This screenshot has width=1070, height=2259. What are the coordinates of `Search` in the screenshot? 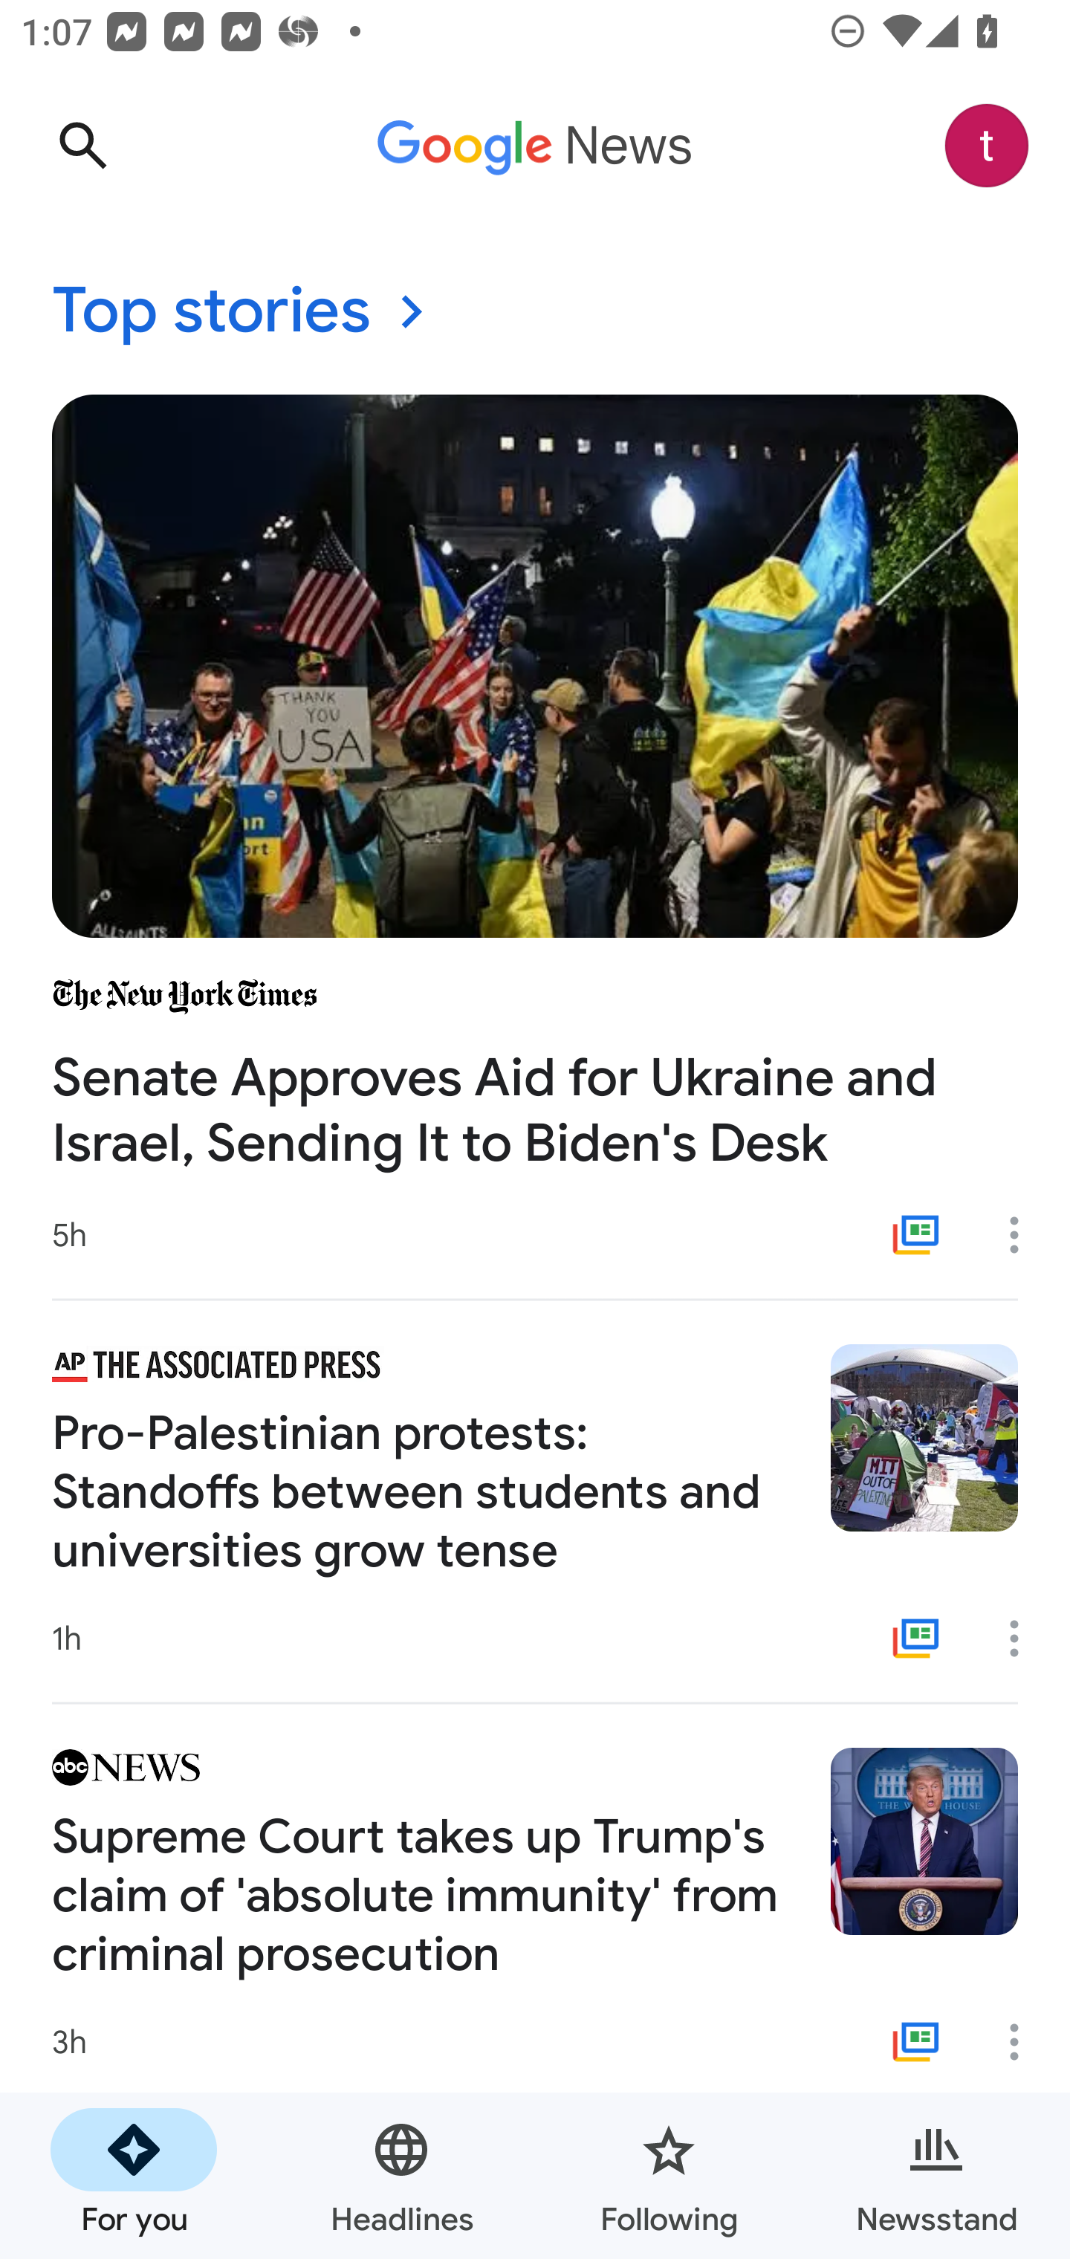 It's located at (82, 146).